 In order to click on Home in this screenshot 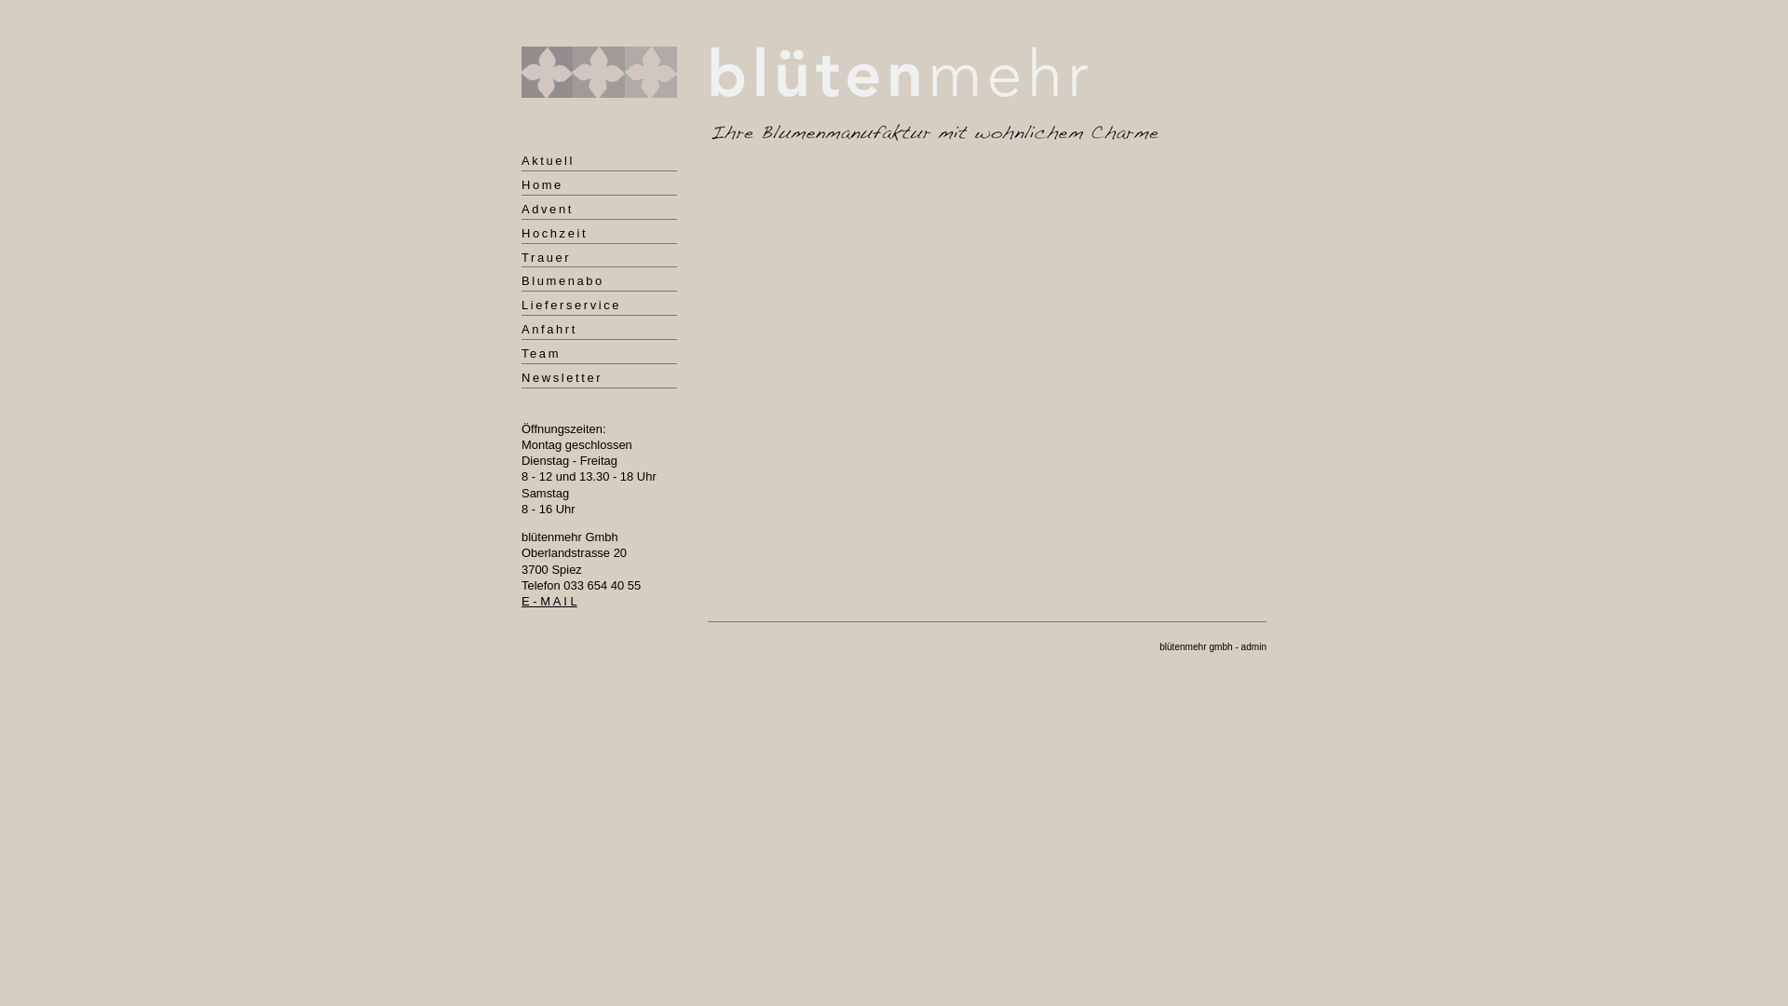, I will do `click(600, 186)`.